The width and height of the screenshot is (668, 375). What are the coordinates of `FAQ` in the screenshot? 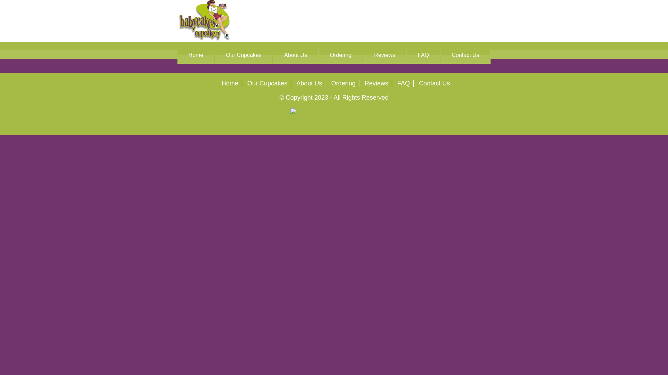 It's located at (404, 83).